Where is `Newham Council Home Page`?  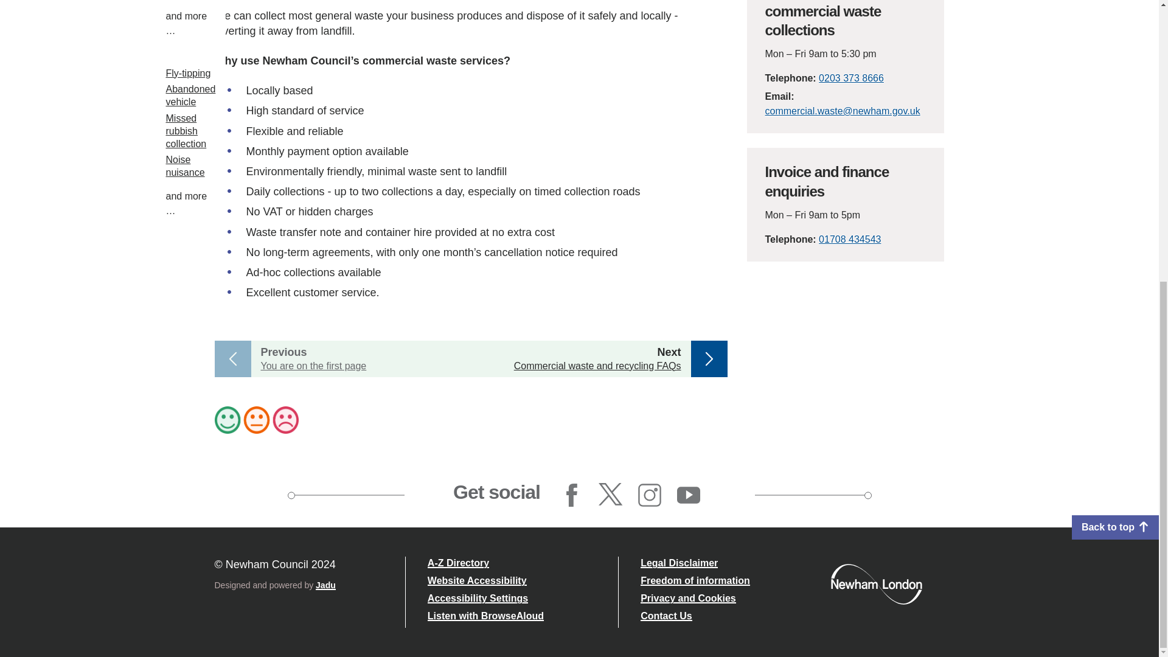 Newham Council Home Page is located at coordinates (876, 583).